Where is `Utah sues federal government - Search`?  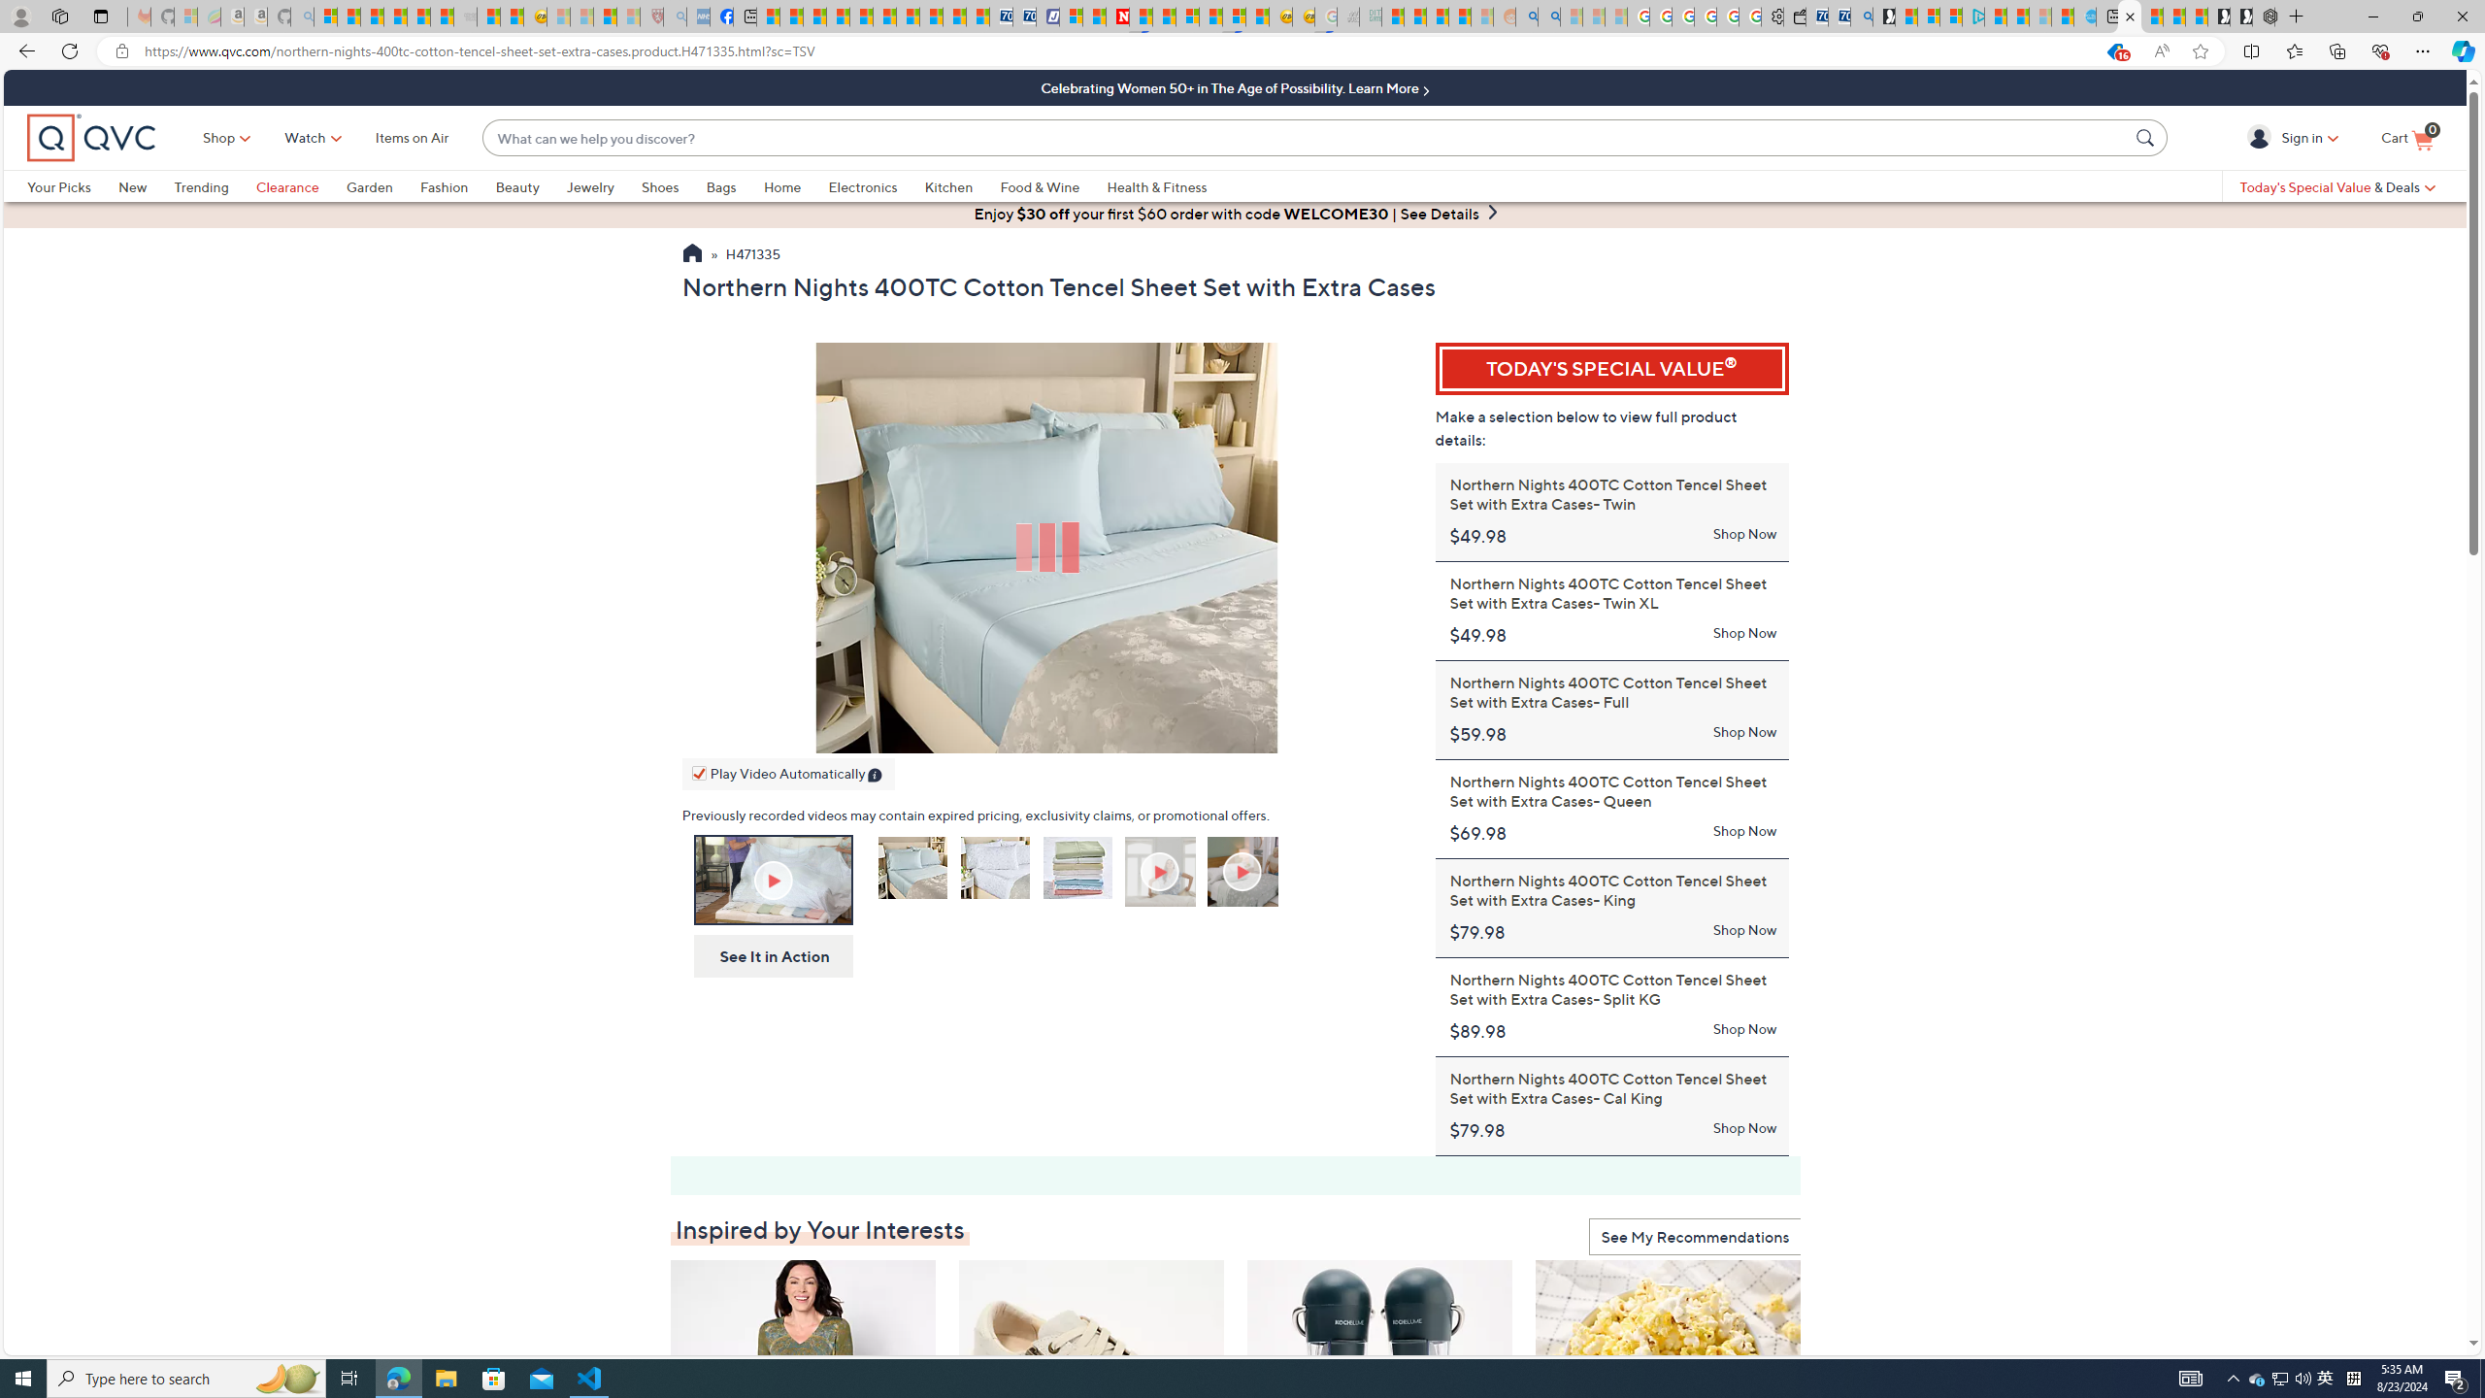 Utah sues federal government - Search is located at coordinates (1549, 17).